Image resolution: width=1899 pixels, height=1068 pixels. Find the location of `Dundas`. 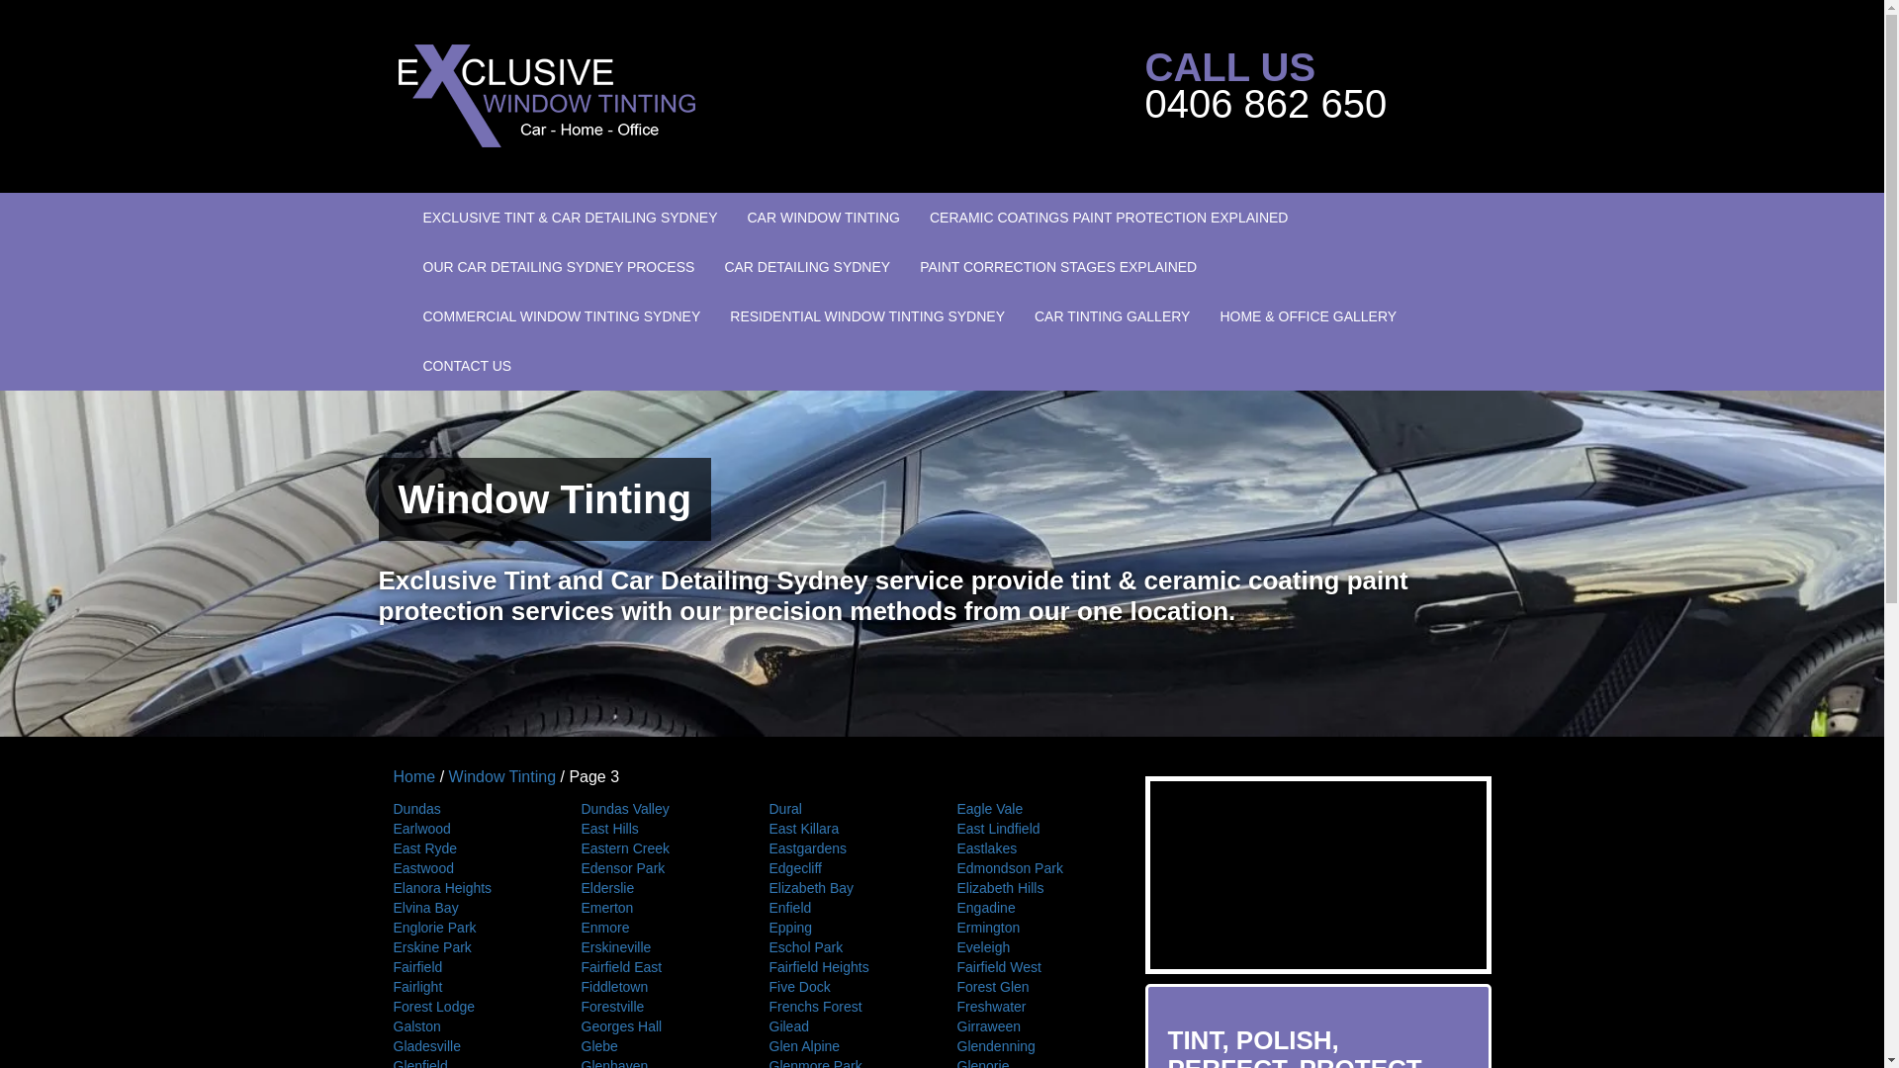

Dundas is located at coordinates (472, 809).